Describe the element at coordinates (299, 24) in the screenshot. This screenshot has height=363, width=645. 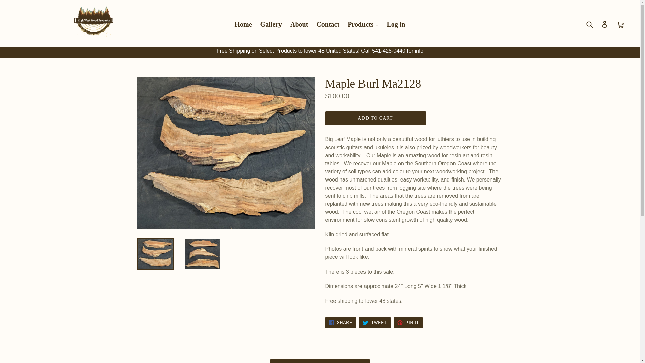
I see `About` at that location.